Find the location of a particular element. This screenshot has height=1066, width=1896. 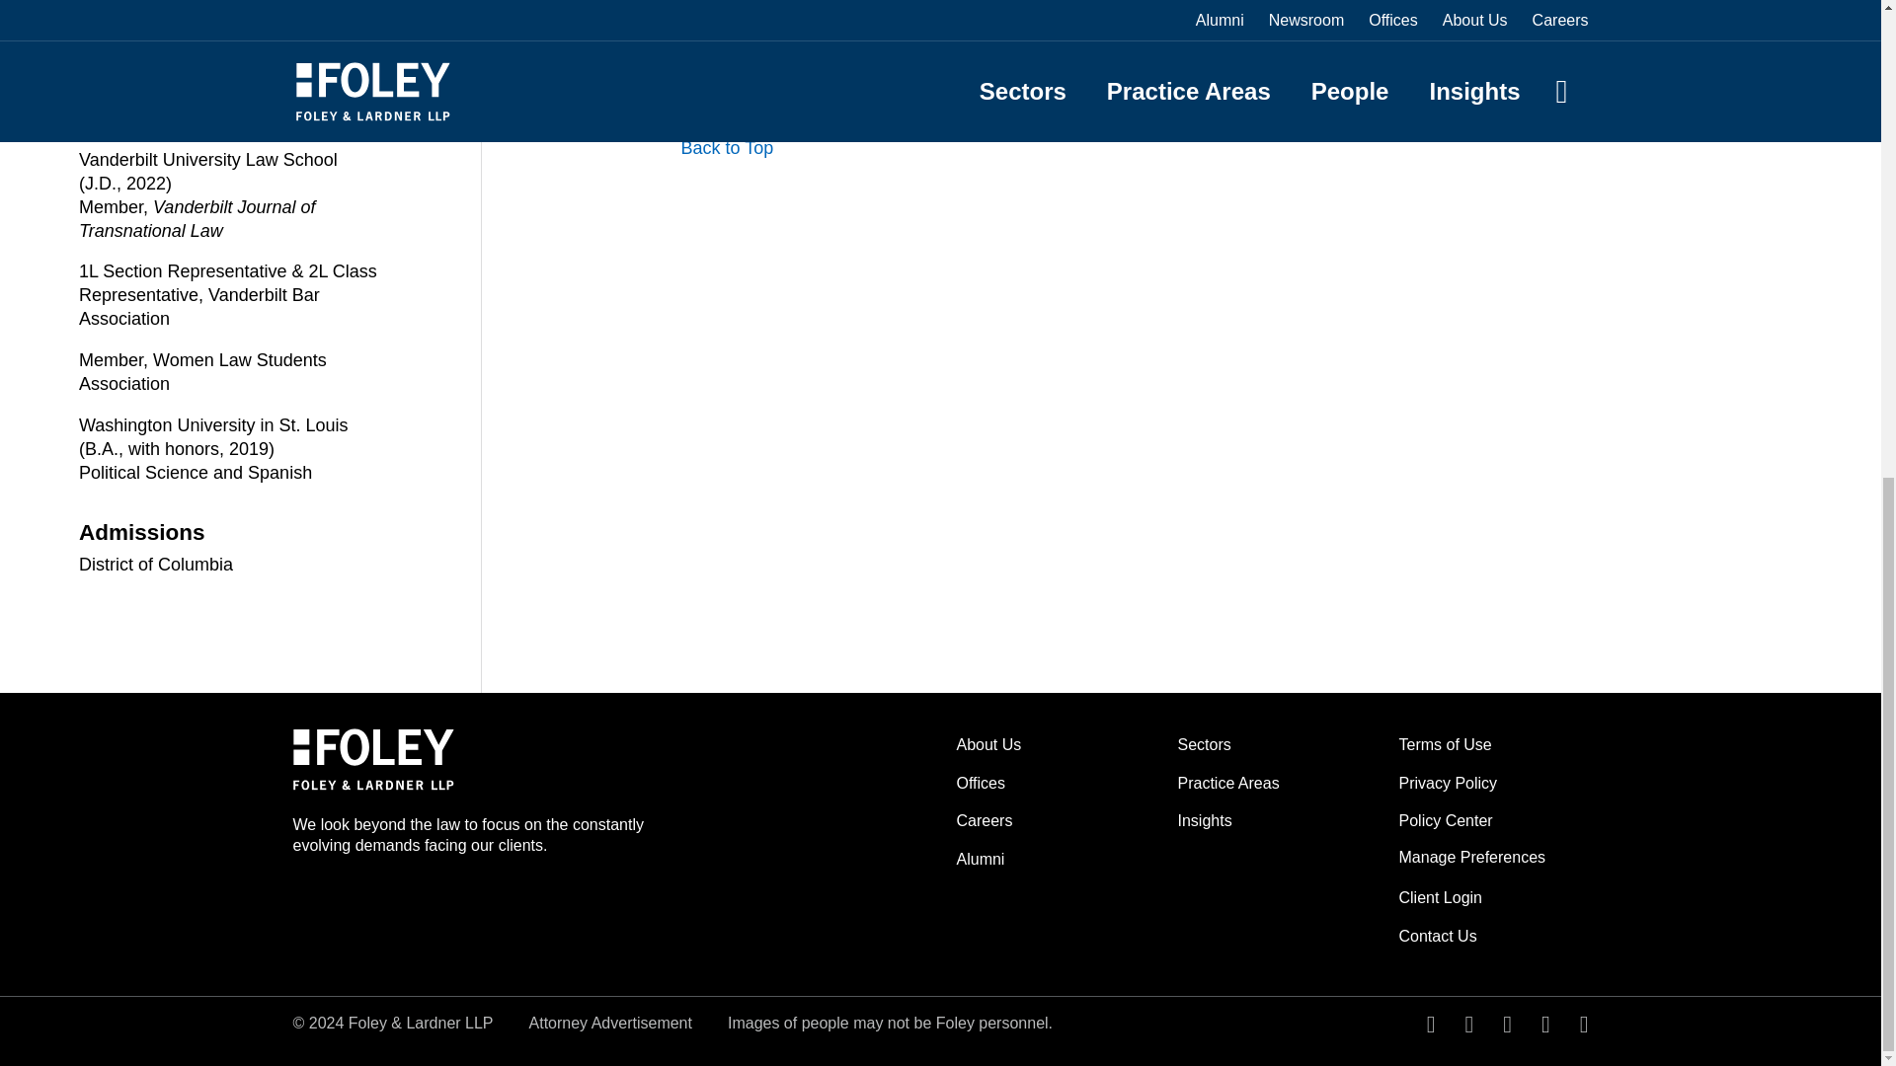

Back to Top is located at coordinates (727, 149).